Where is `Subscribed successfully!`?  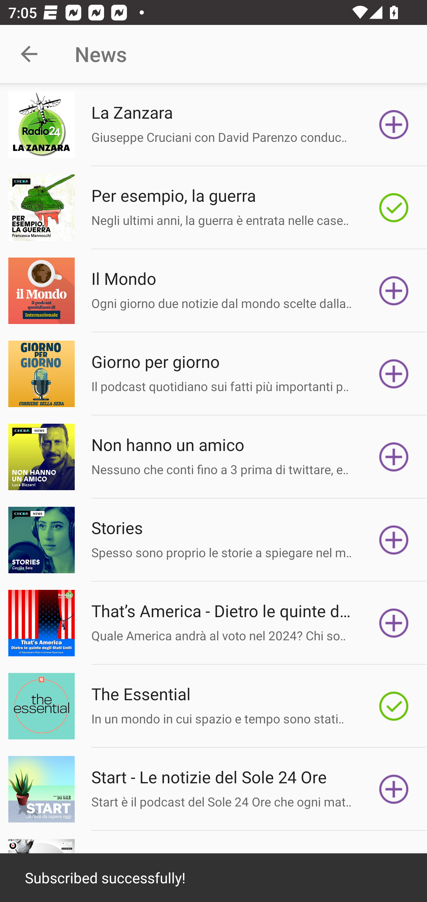 Subscribed successfully! is located at coordinates (213, 878).